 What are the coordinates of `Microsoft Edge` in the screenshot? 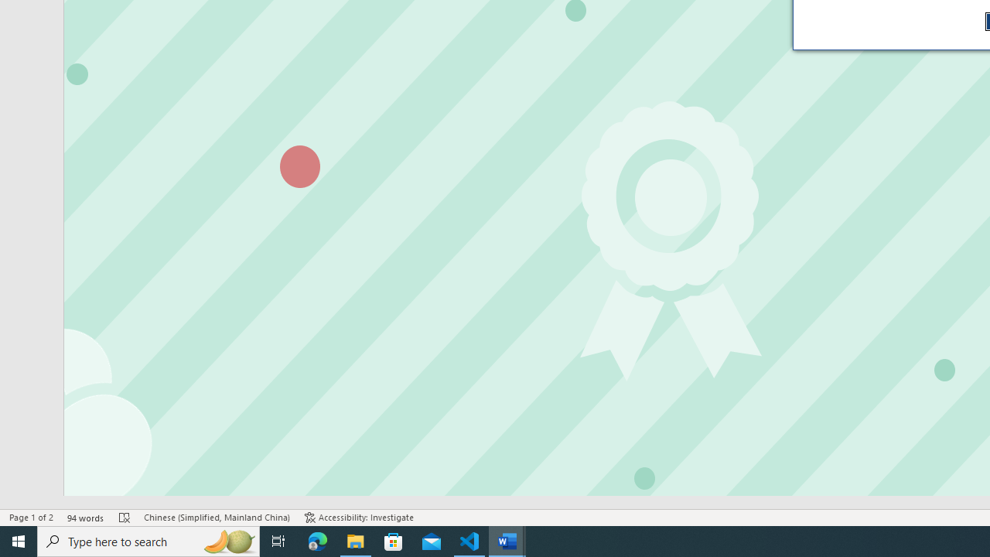 It's located at (318, 542).